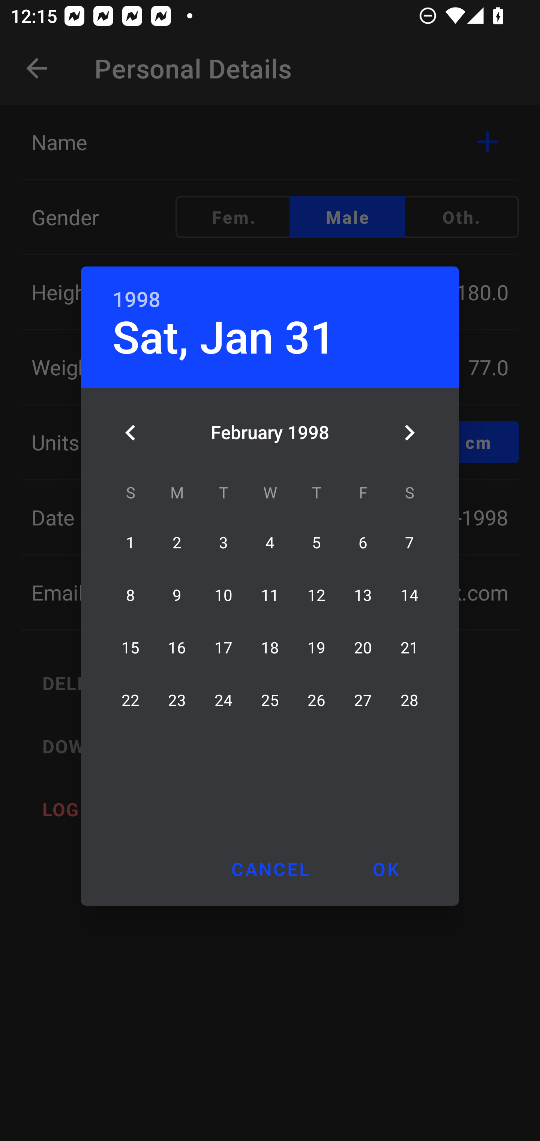 The image size is (540, 1141). I want to click on 1 01 February 1998, so click(130, 543).